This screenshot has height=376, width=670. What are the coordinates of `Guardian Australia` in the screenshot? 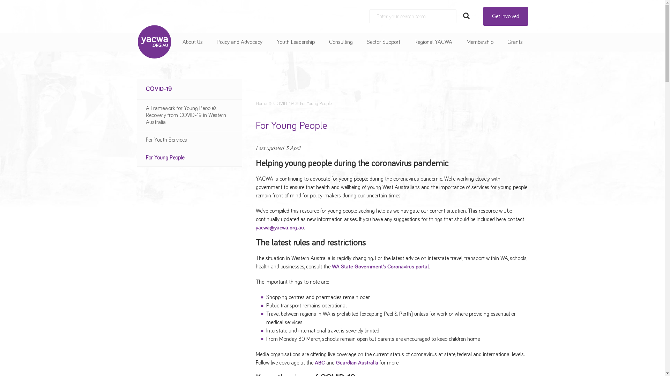 It's located at (357, 363).